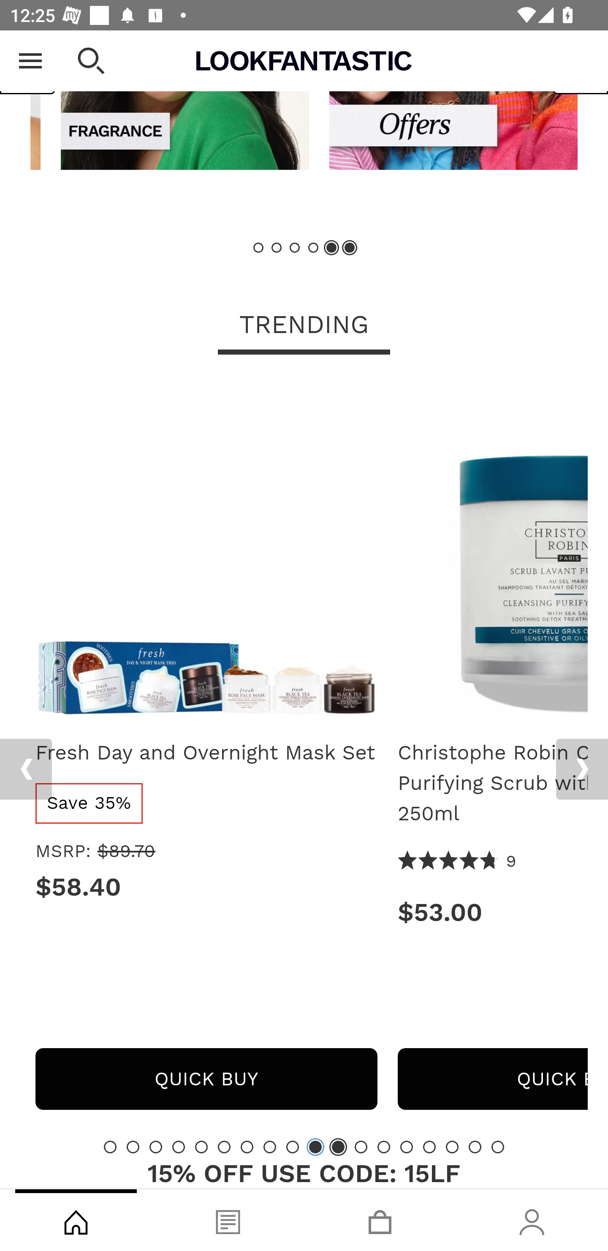 This screenshot has height=1251, width=608. Describe the element at coordinates (206, 1079) in the screenshot. I see `QUICK BUY FRESH DAY AND OVERNIGHT MASK SET` at that location.